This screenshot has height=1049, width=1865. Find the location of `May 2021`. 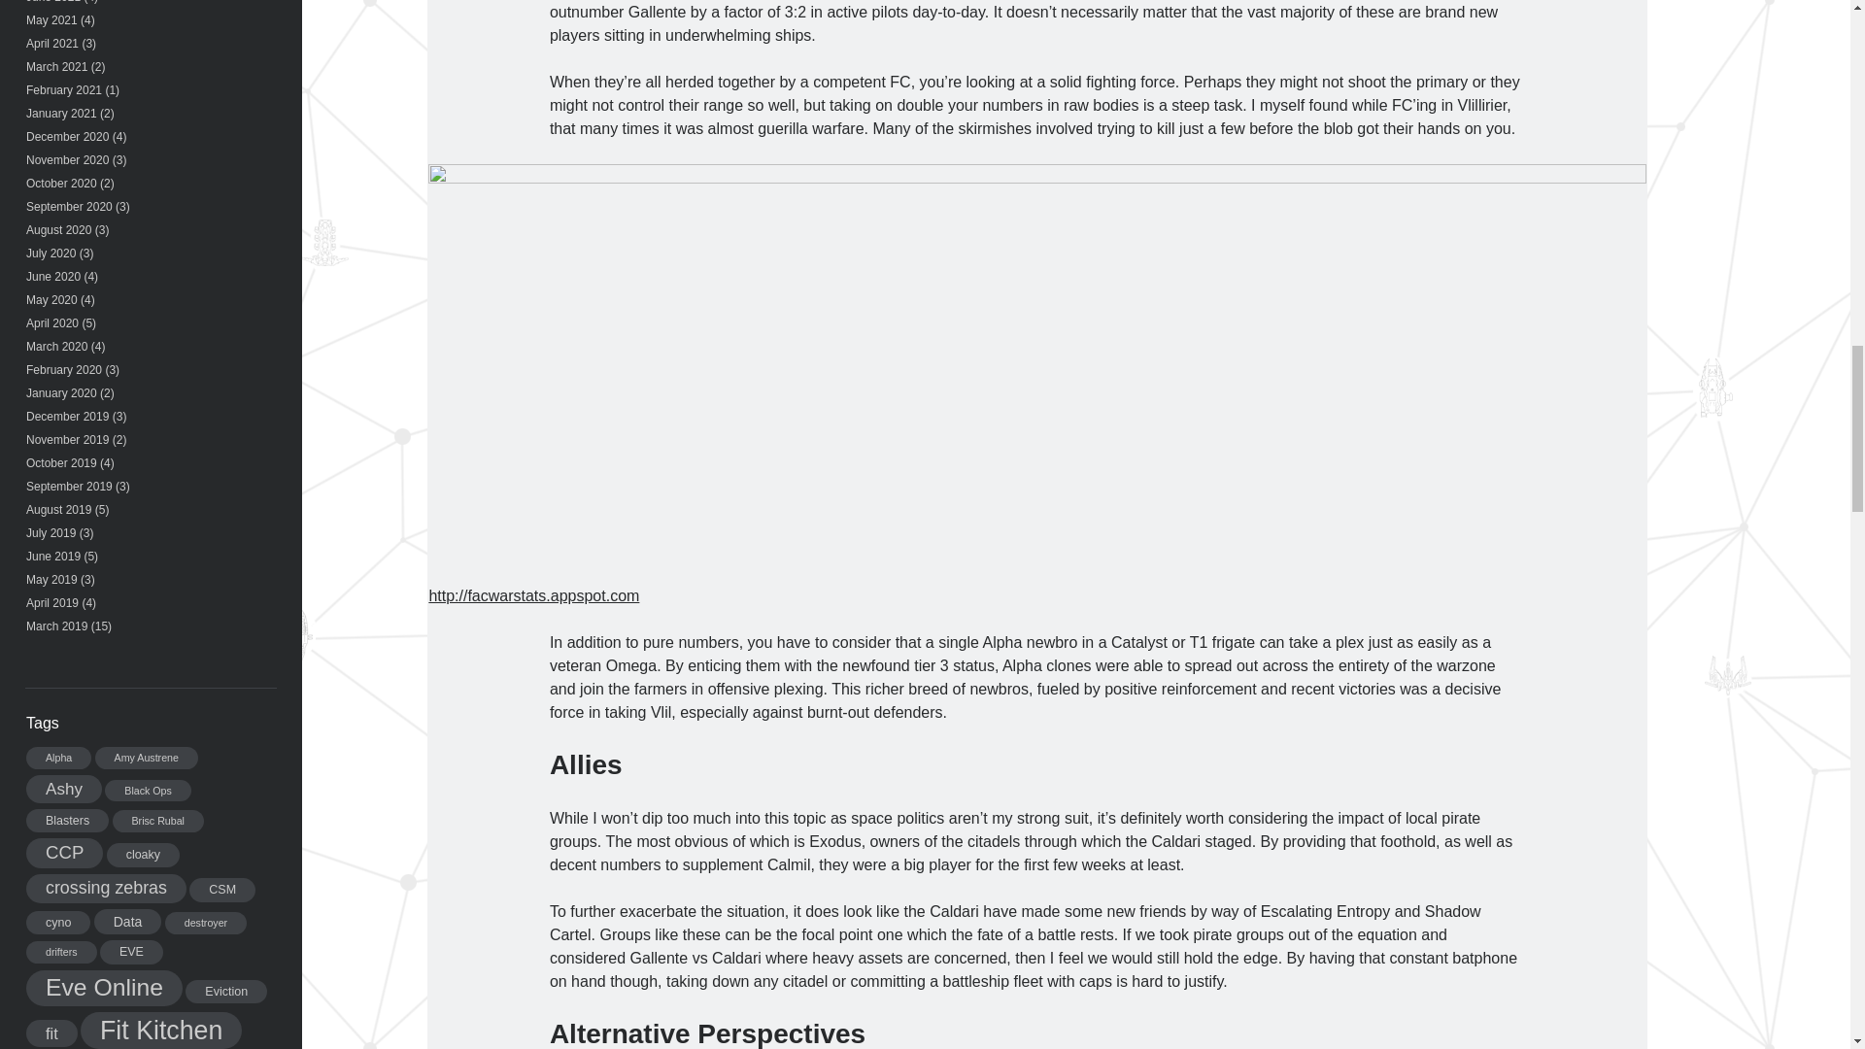

May 2021 is located at coordinates (51, 20).